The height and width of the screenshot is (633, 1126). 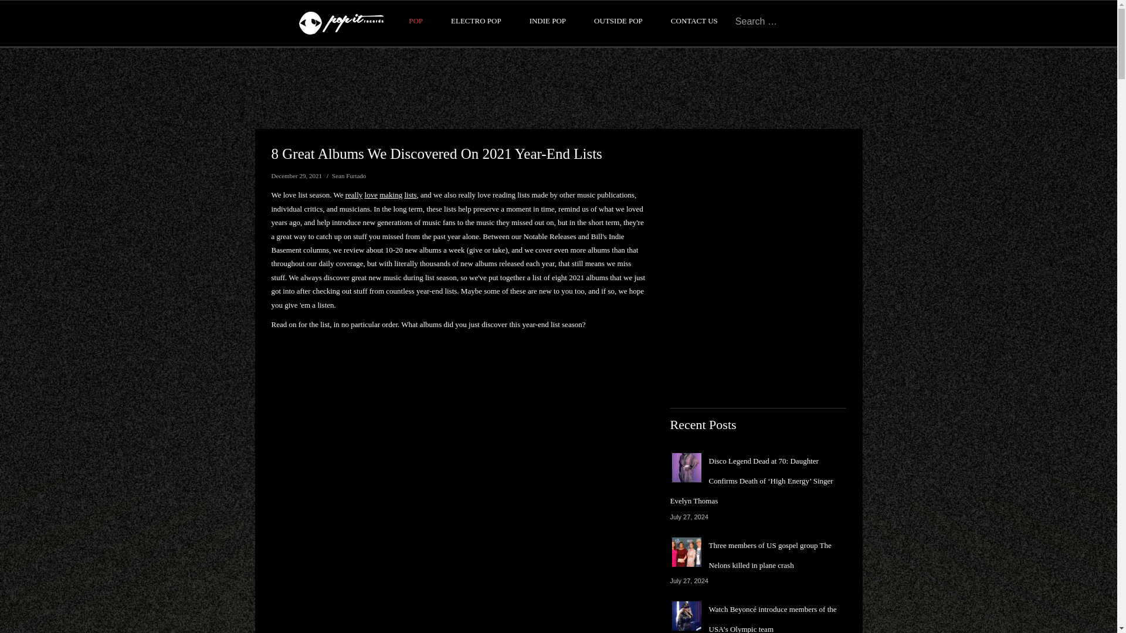 What do you see at coordinates (548, 21) in the screenshot?
I see `INDIE POP` at bounding box center [548, 21].